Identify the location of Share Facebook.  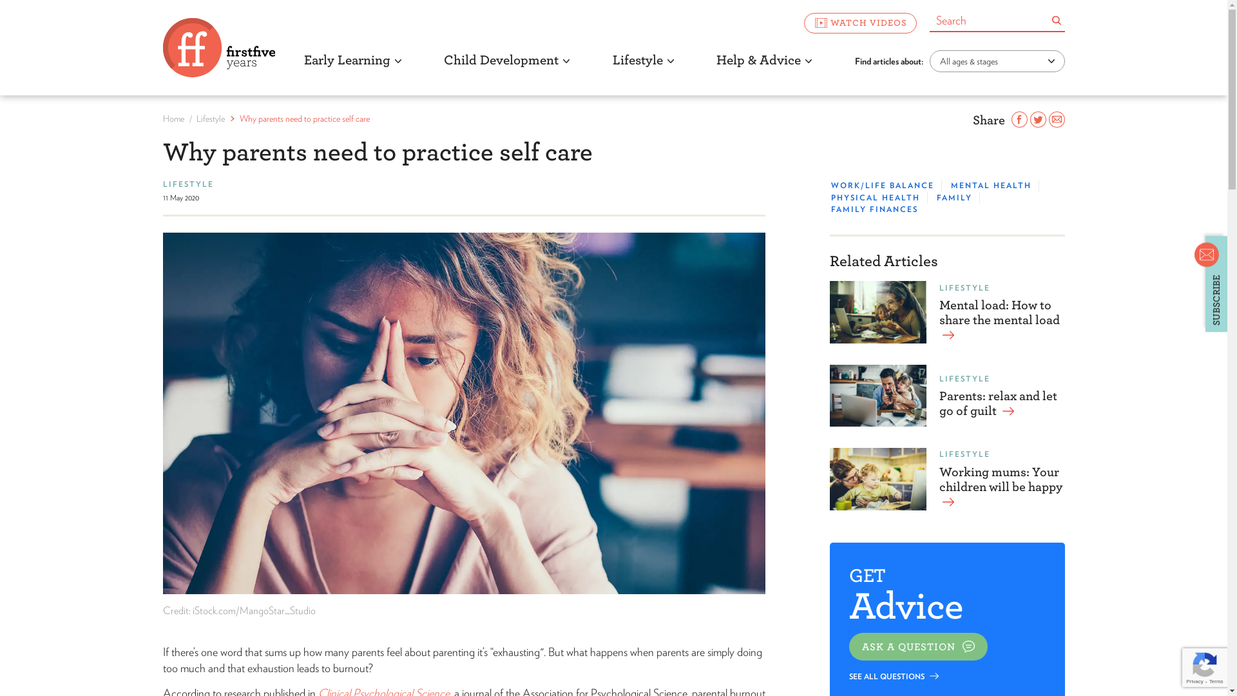
(1019, 120).